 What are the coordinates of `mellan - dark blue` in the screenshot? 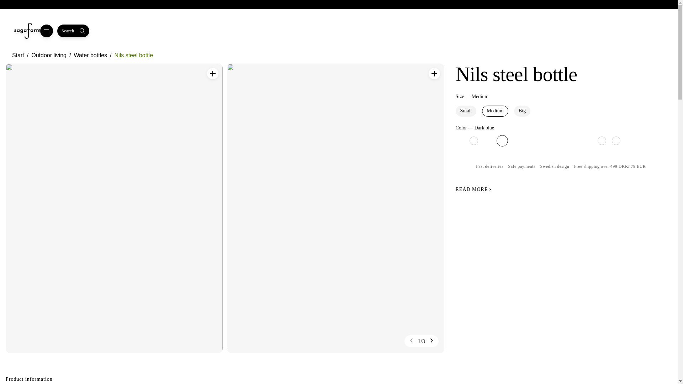 It's located at (502, 141).